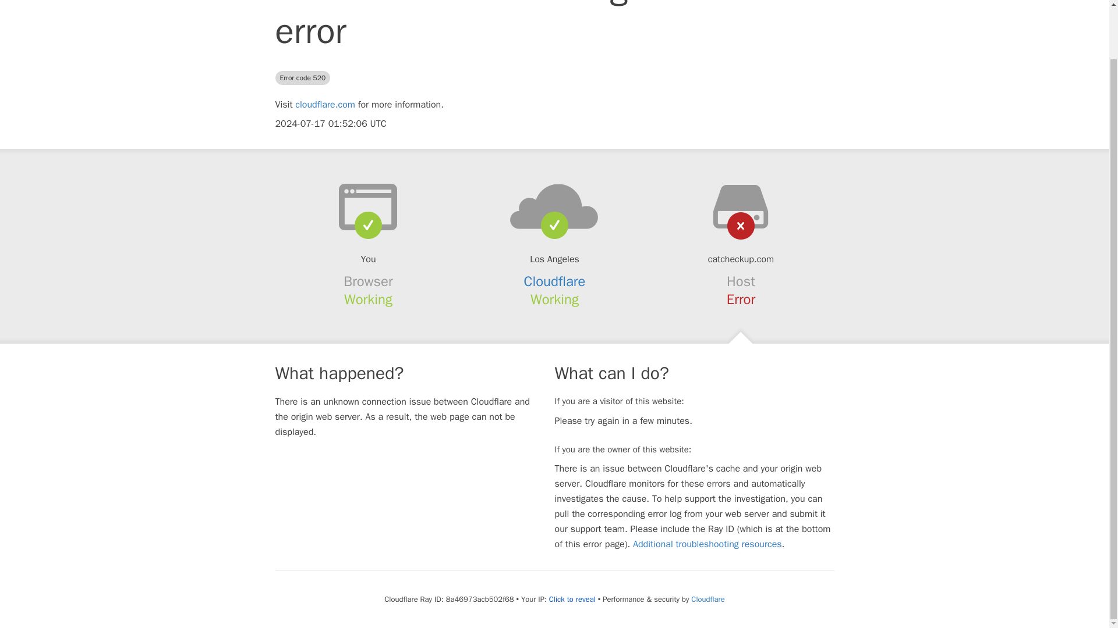 The width and height of the screenshot is (1118, 628). What do you see at coordinates (555, 281) in the screenshot?
I see `Cloudflare` at bounding box center [555, 281].